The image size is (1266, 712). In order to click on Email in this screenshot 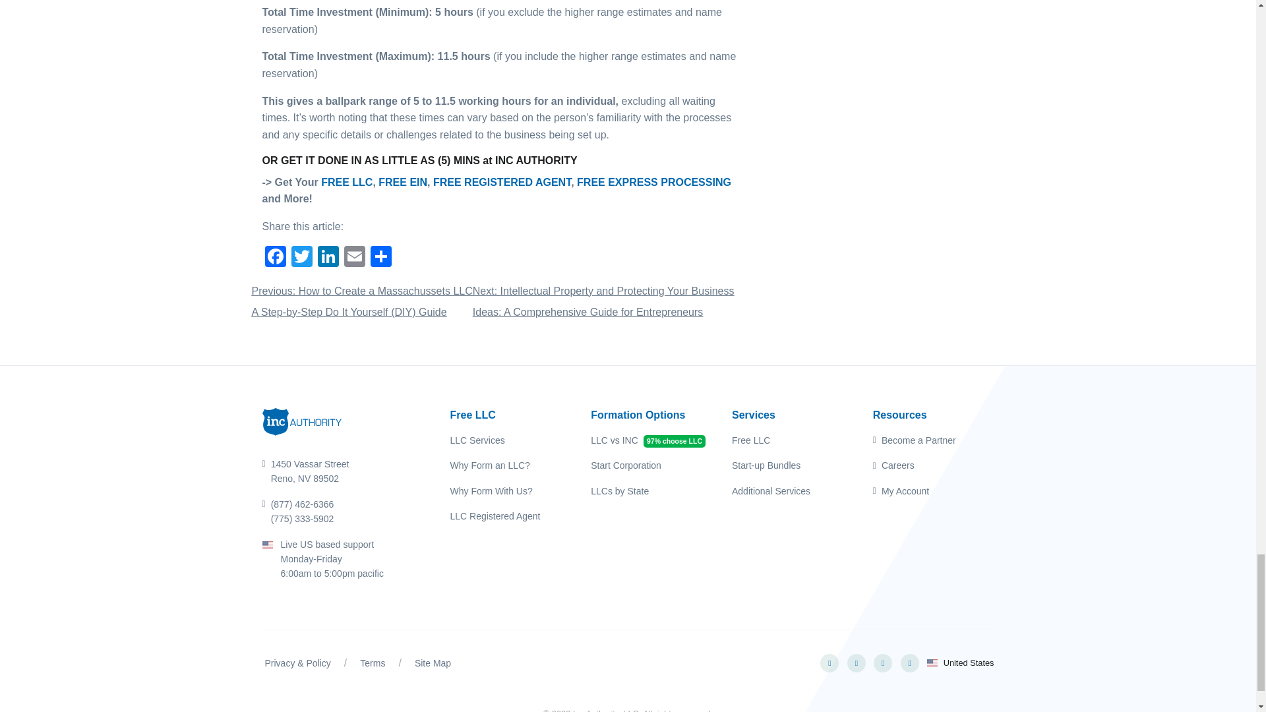, I will do `click(355, 258)`.